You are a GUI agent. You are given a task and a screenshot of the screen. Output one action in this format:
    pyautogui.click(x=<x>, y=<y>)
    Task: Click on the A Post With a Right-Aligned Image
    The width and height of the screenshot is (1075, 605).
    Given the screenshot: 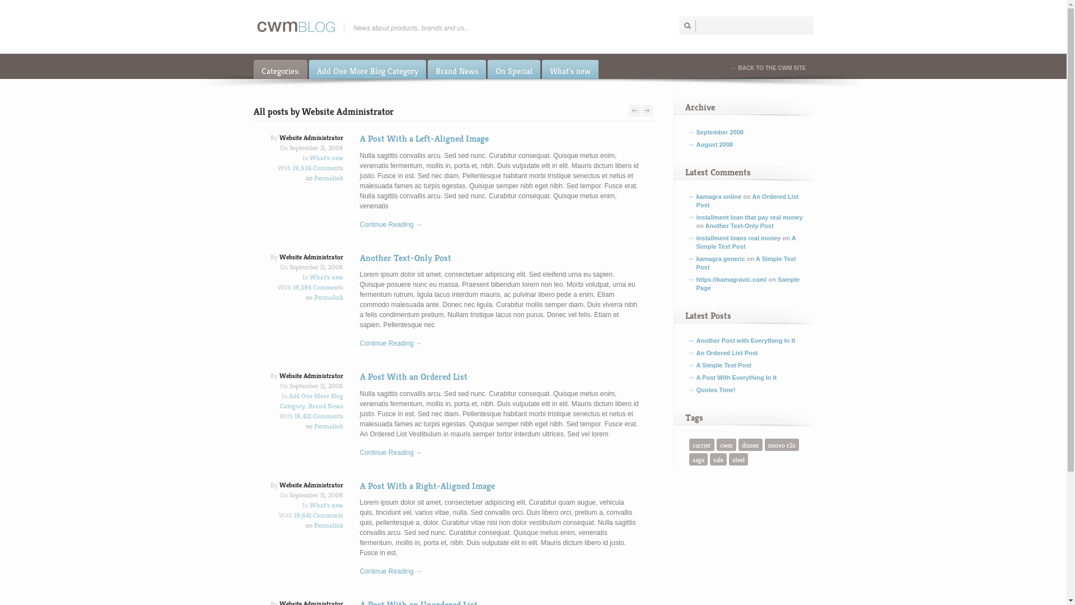 What is the action you would take?
    pyautogui.click(x=427, y=486)
    